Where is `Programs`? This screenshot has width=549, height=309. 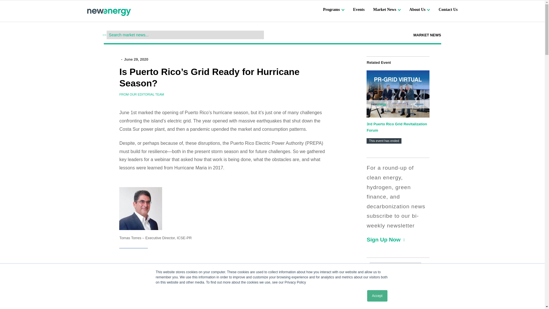 Programs is located at coordinates (334, 9).